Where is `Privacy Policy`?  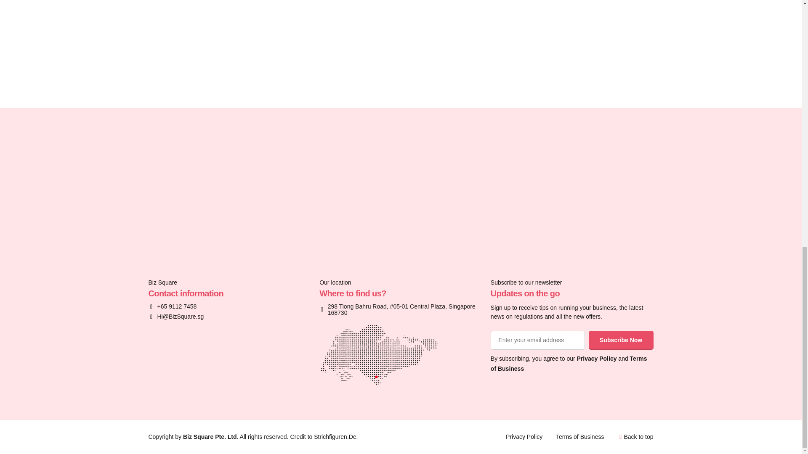
Privacy Policy is located at coordinates (597, 358).